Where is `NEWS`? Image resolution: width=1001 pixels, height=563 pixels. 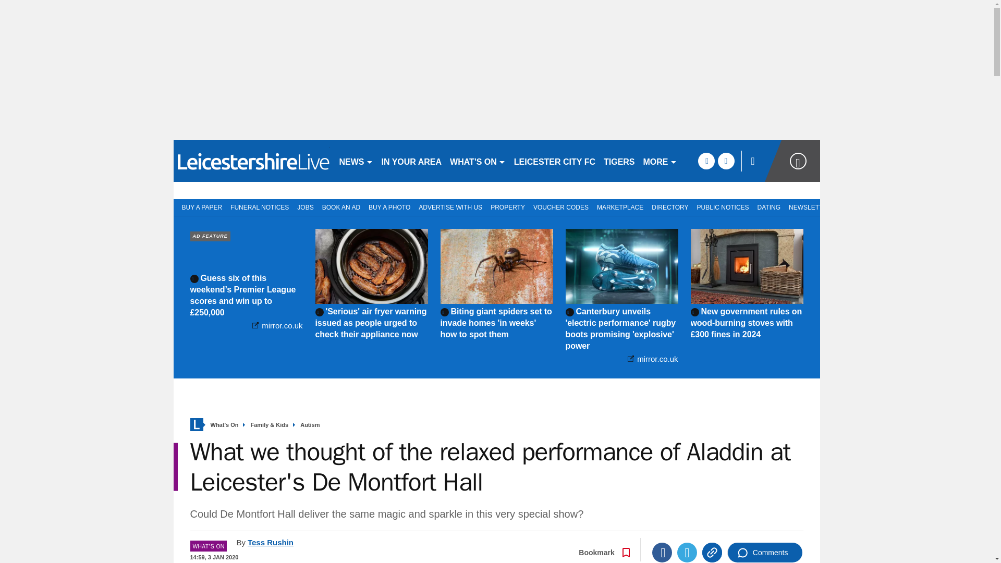 NEWS is located at coordinates (356, 161).